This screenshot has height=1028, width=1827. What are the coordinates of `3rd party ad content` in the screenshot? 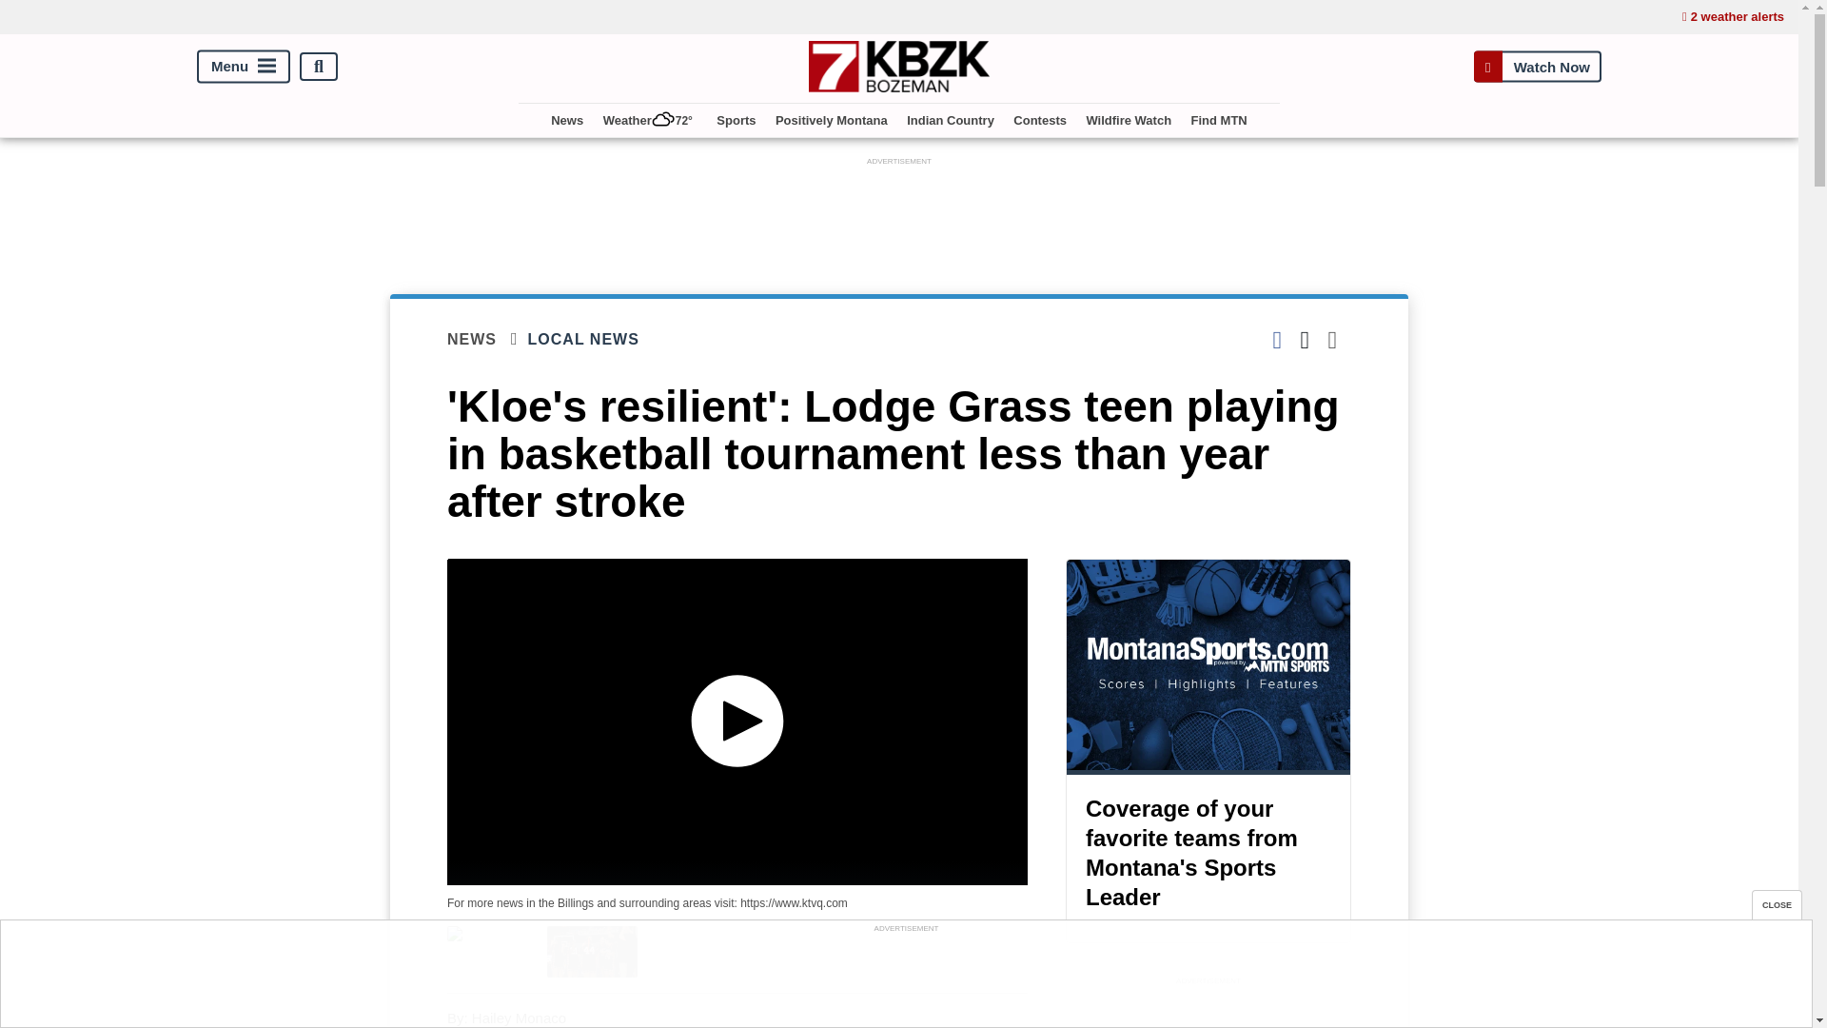 It's located at (1208, 1009).